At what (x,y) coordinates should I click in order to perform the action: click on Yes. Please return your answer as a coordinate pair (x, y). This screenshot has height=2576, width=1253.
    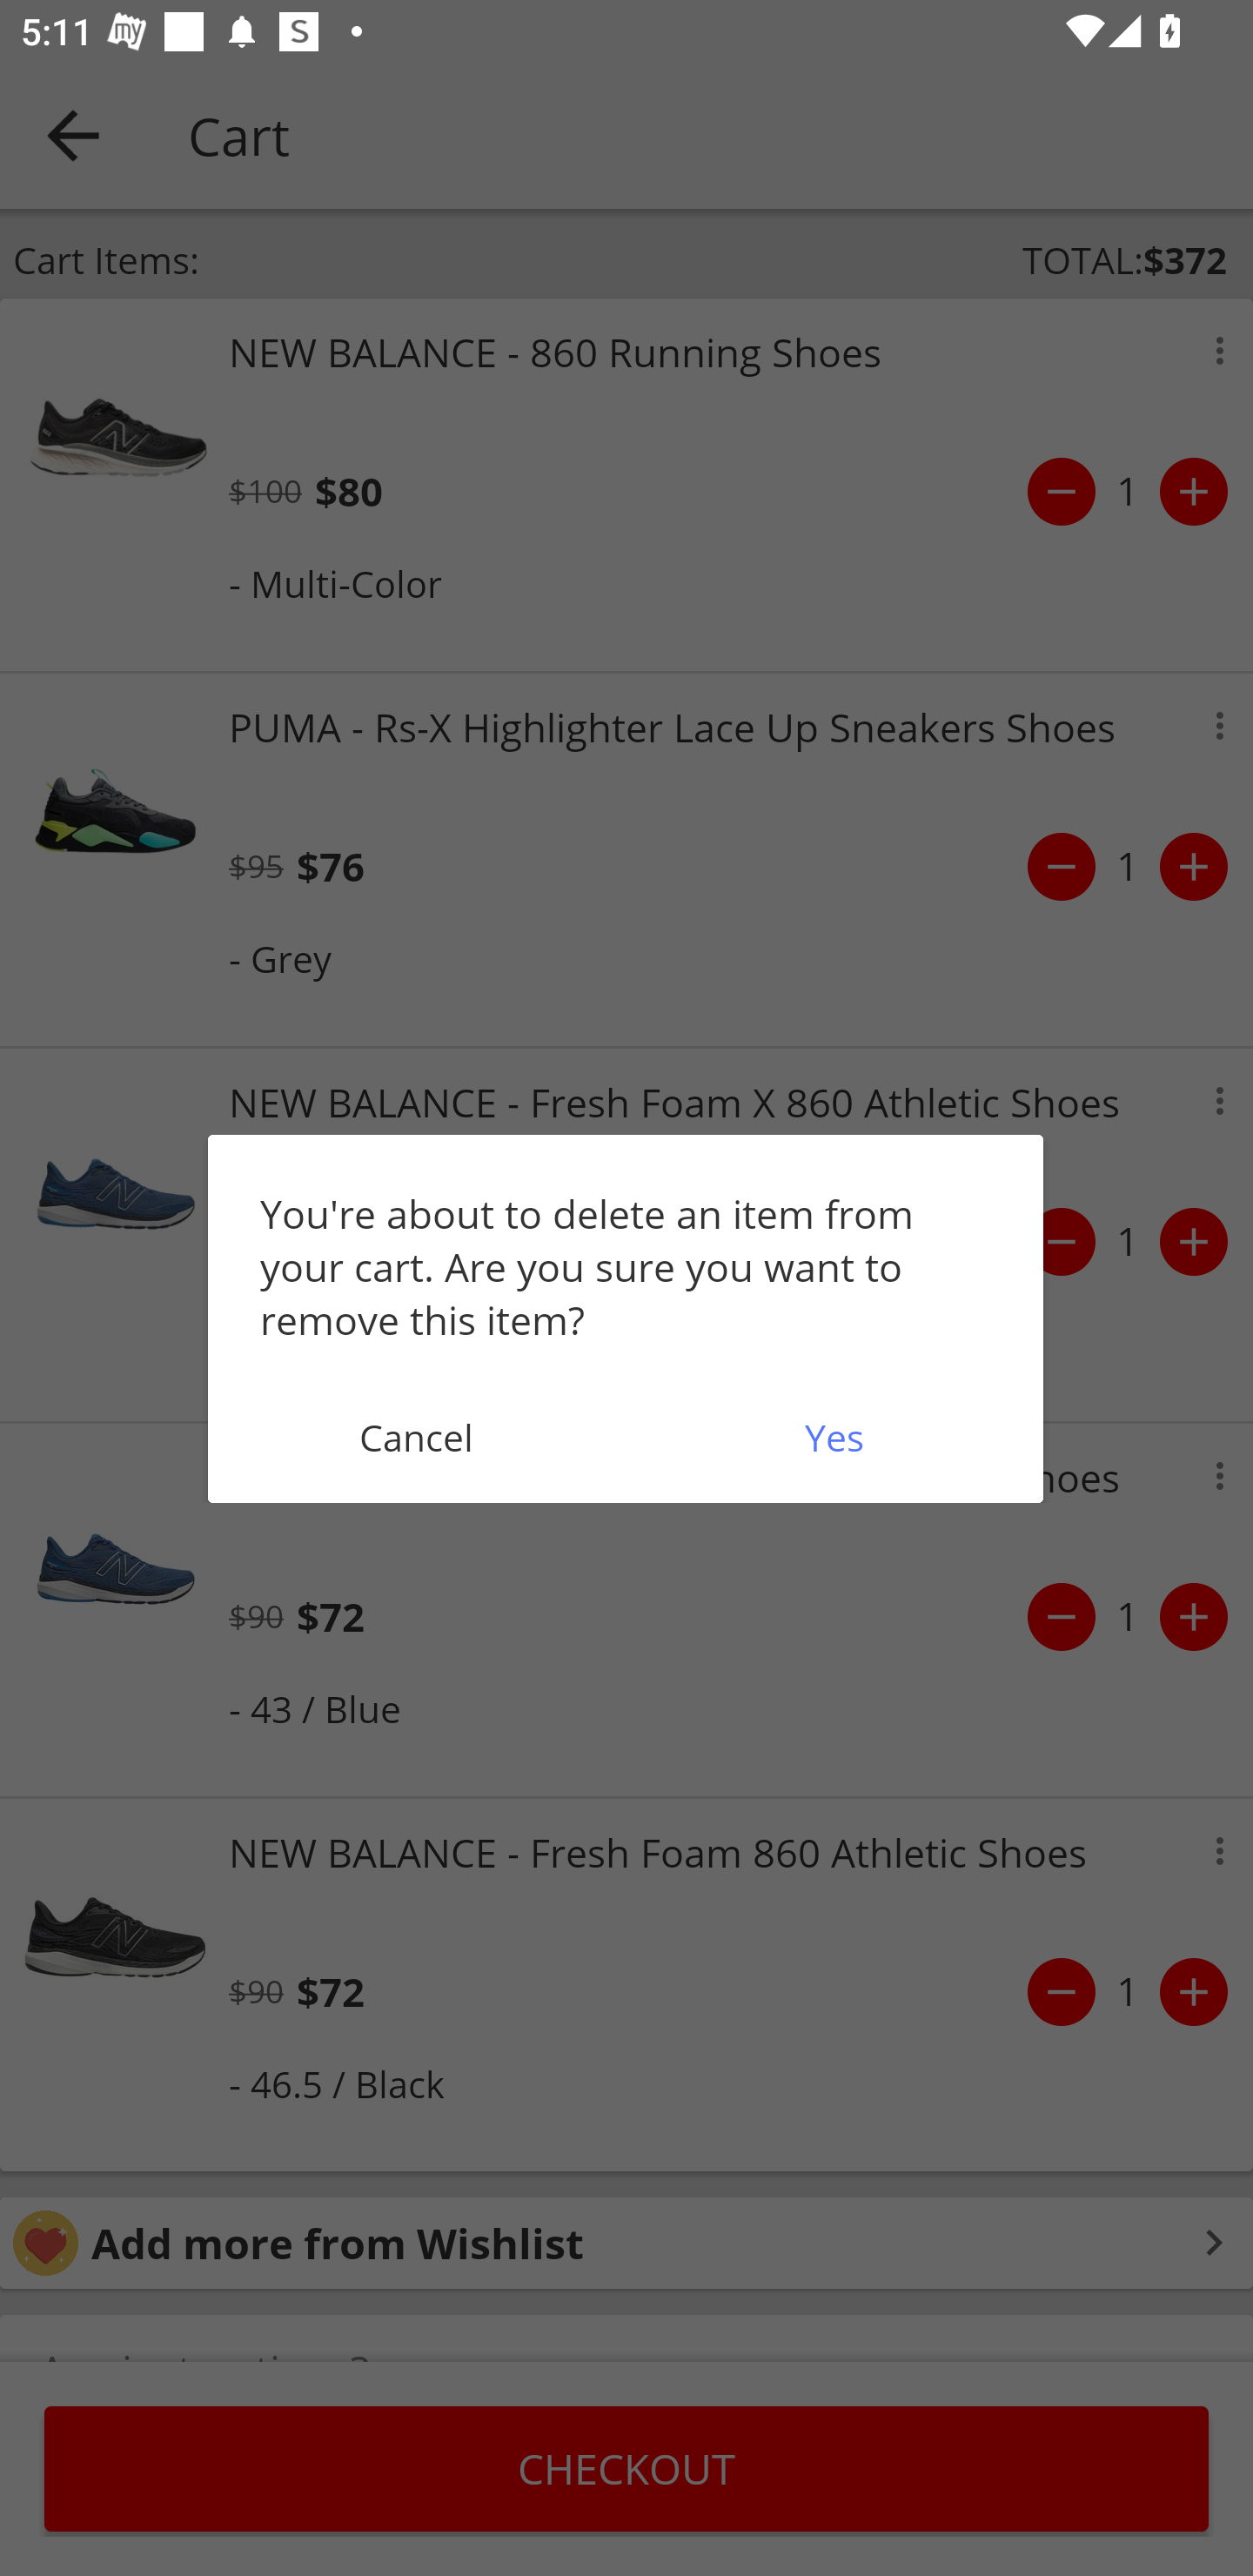
    Looking at the image, I should click on (834, 1437).